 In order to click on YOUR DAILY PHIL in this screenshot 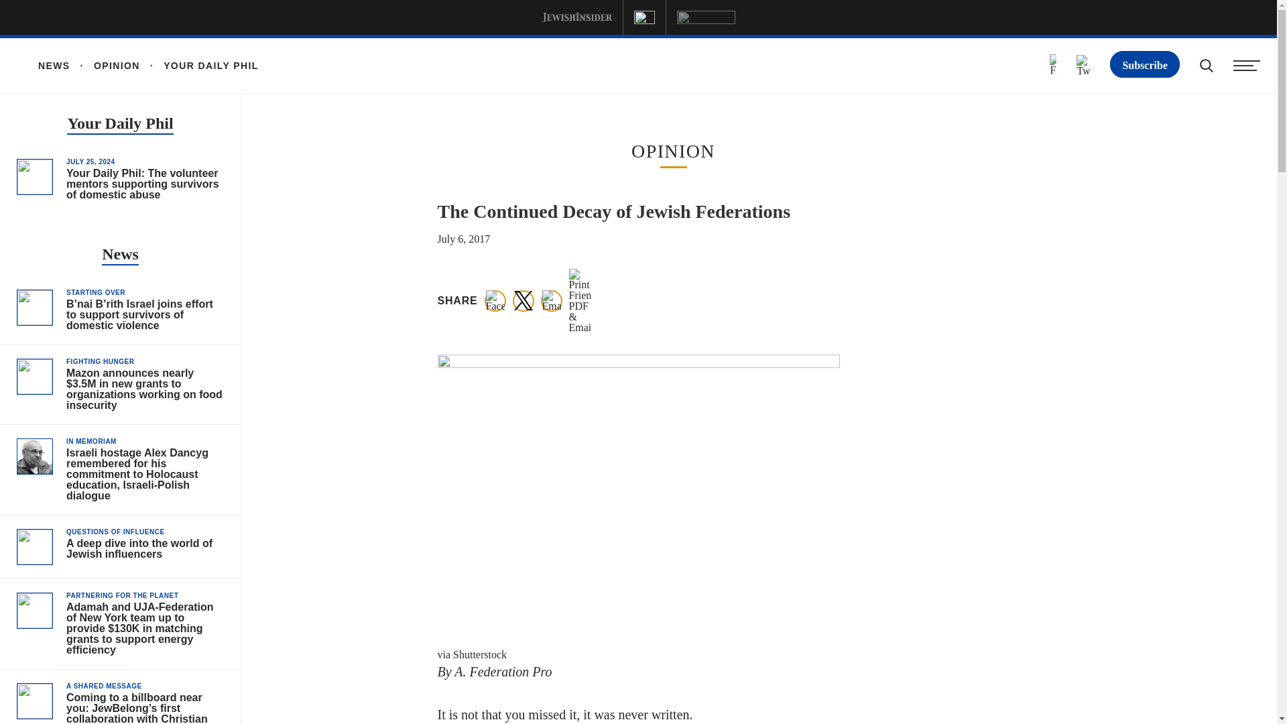, I will do `click(199, 65)`.